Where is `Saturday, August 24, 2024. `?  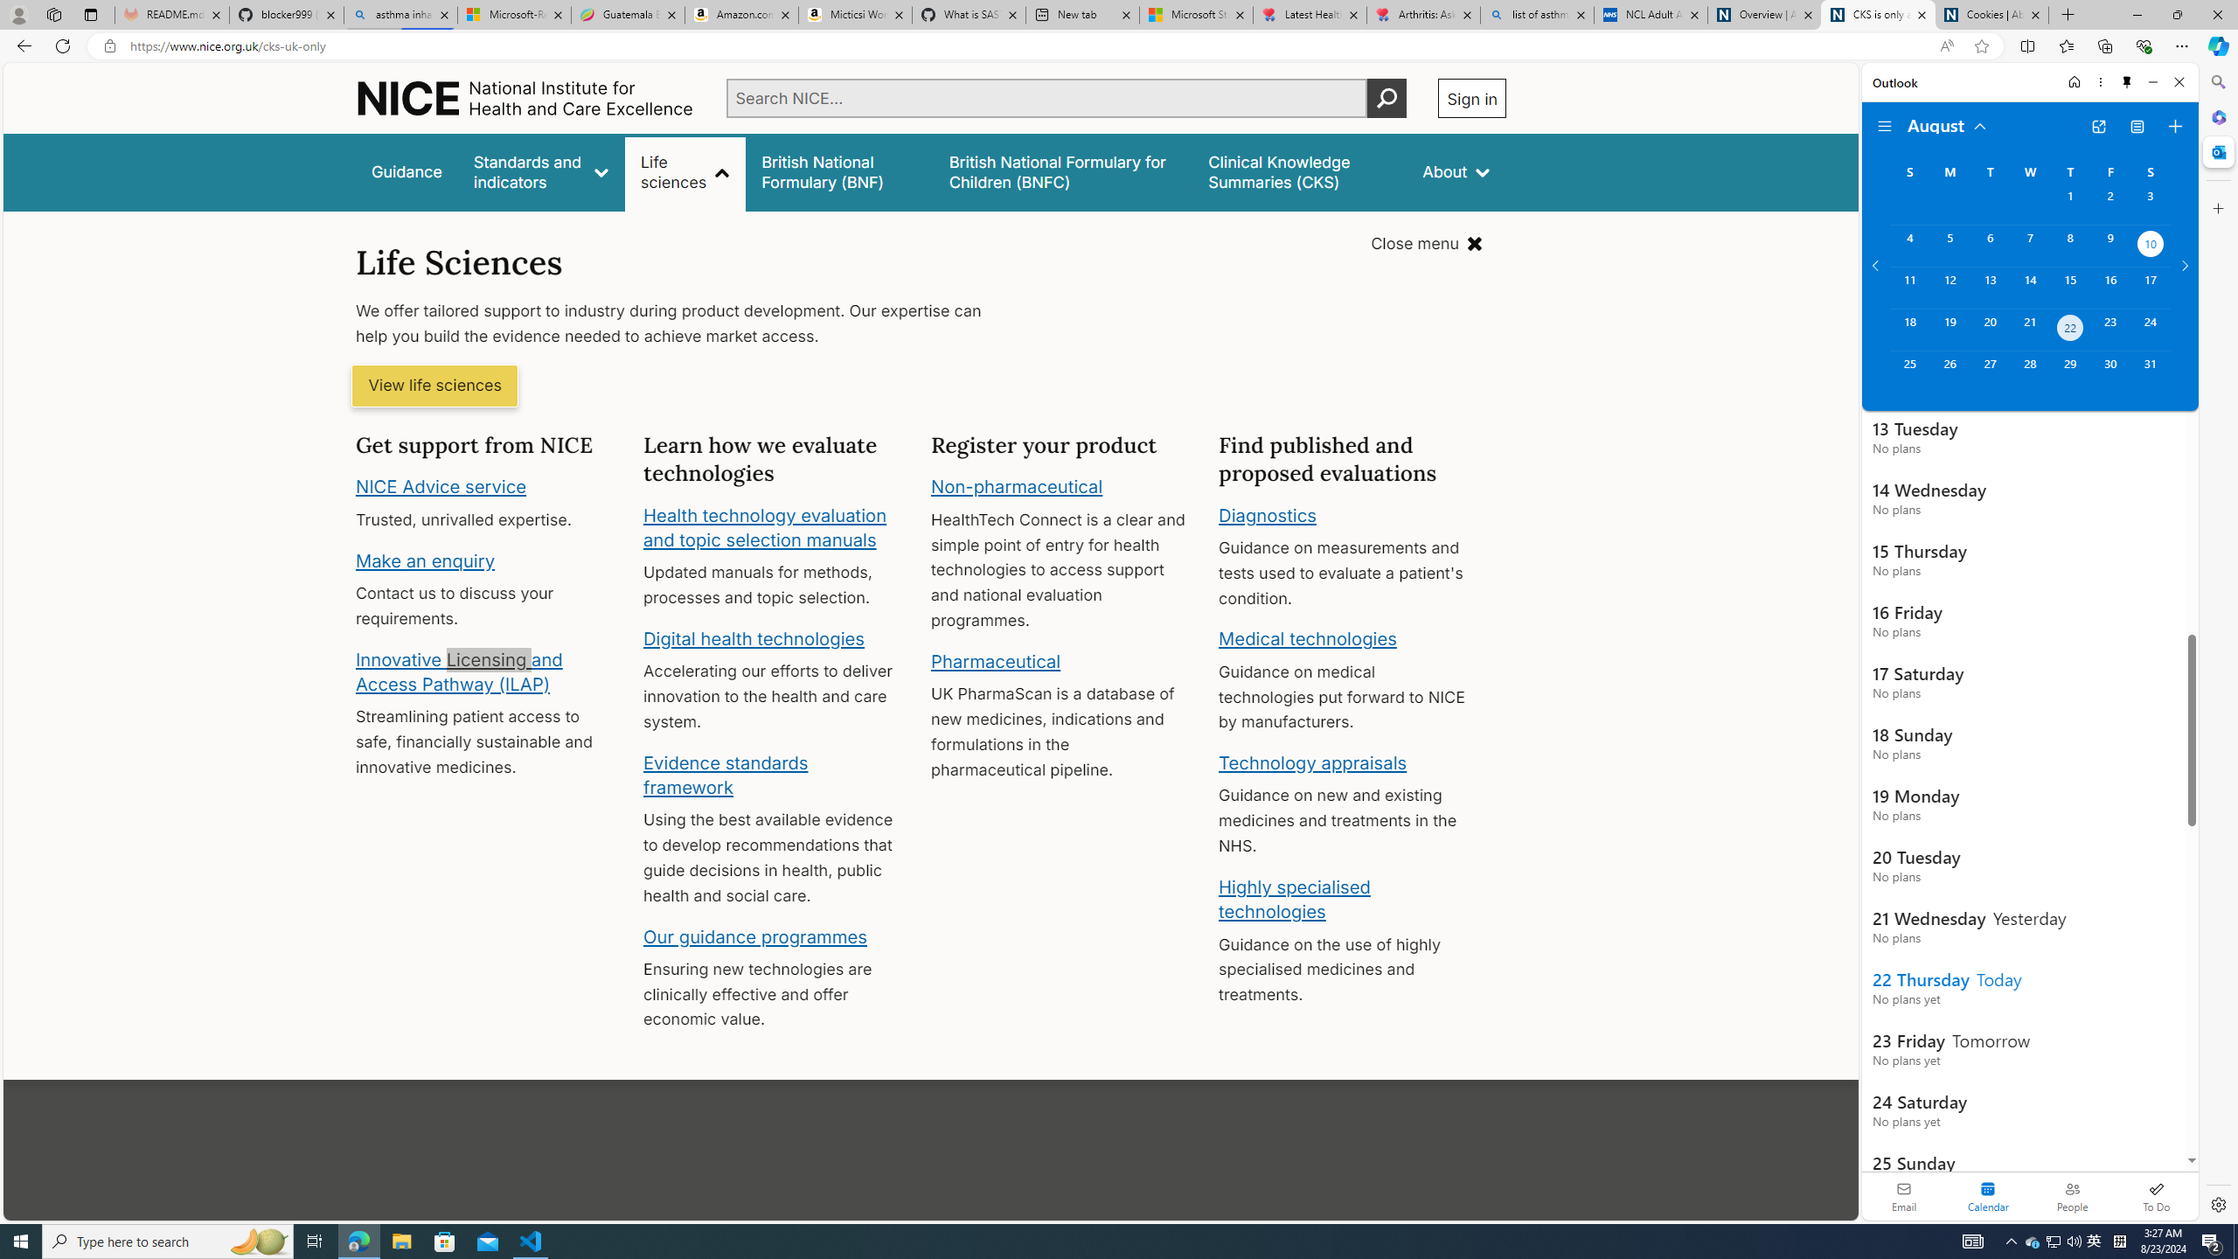
Saturday, August 24, 2024.  is located at coordinates (2151, 330).